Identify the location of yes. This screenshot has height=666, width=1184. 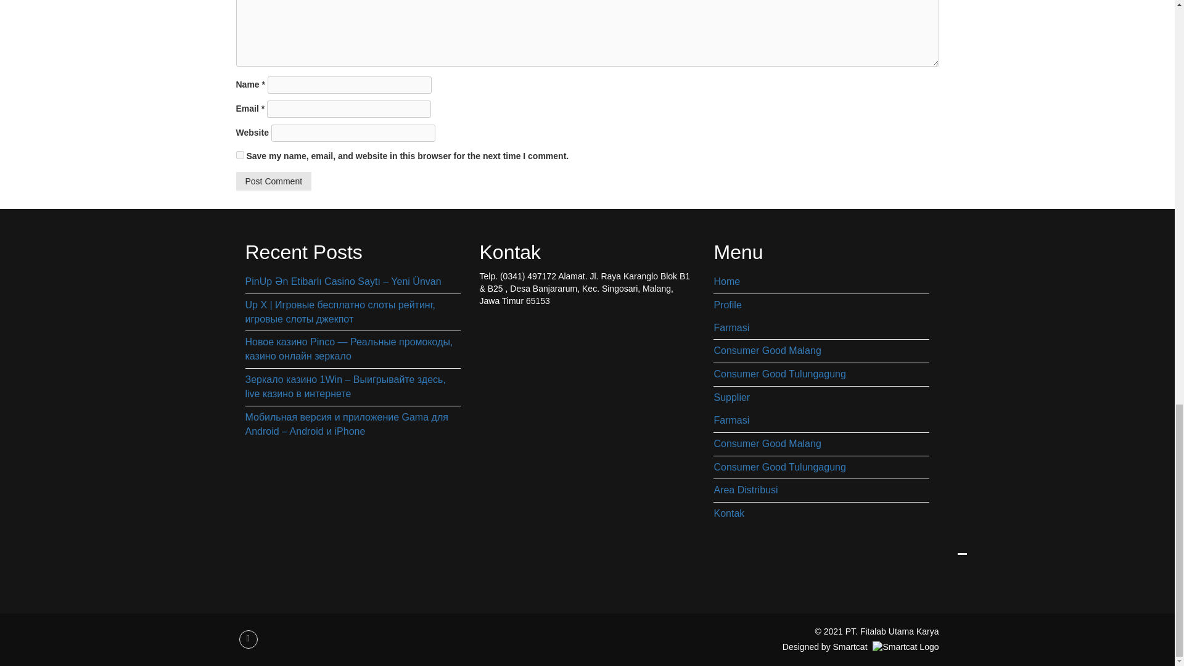
(239, 155).